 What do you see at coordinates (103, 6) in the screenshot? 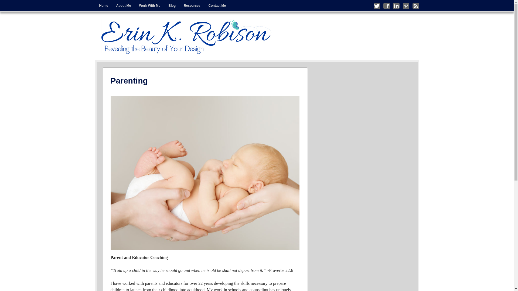
I see `Home` at bounding box center [103, 6].